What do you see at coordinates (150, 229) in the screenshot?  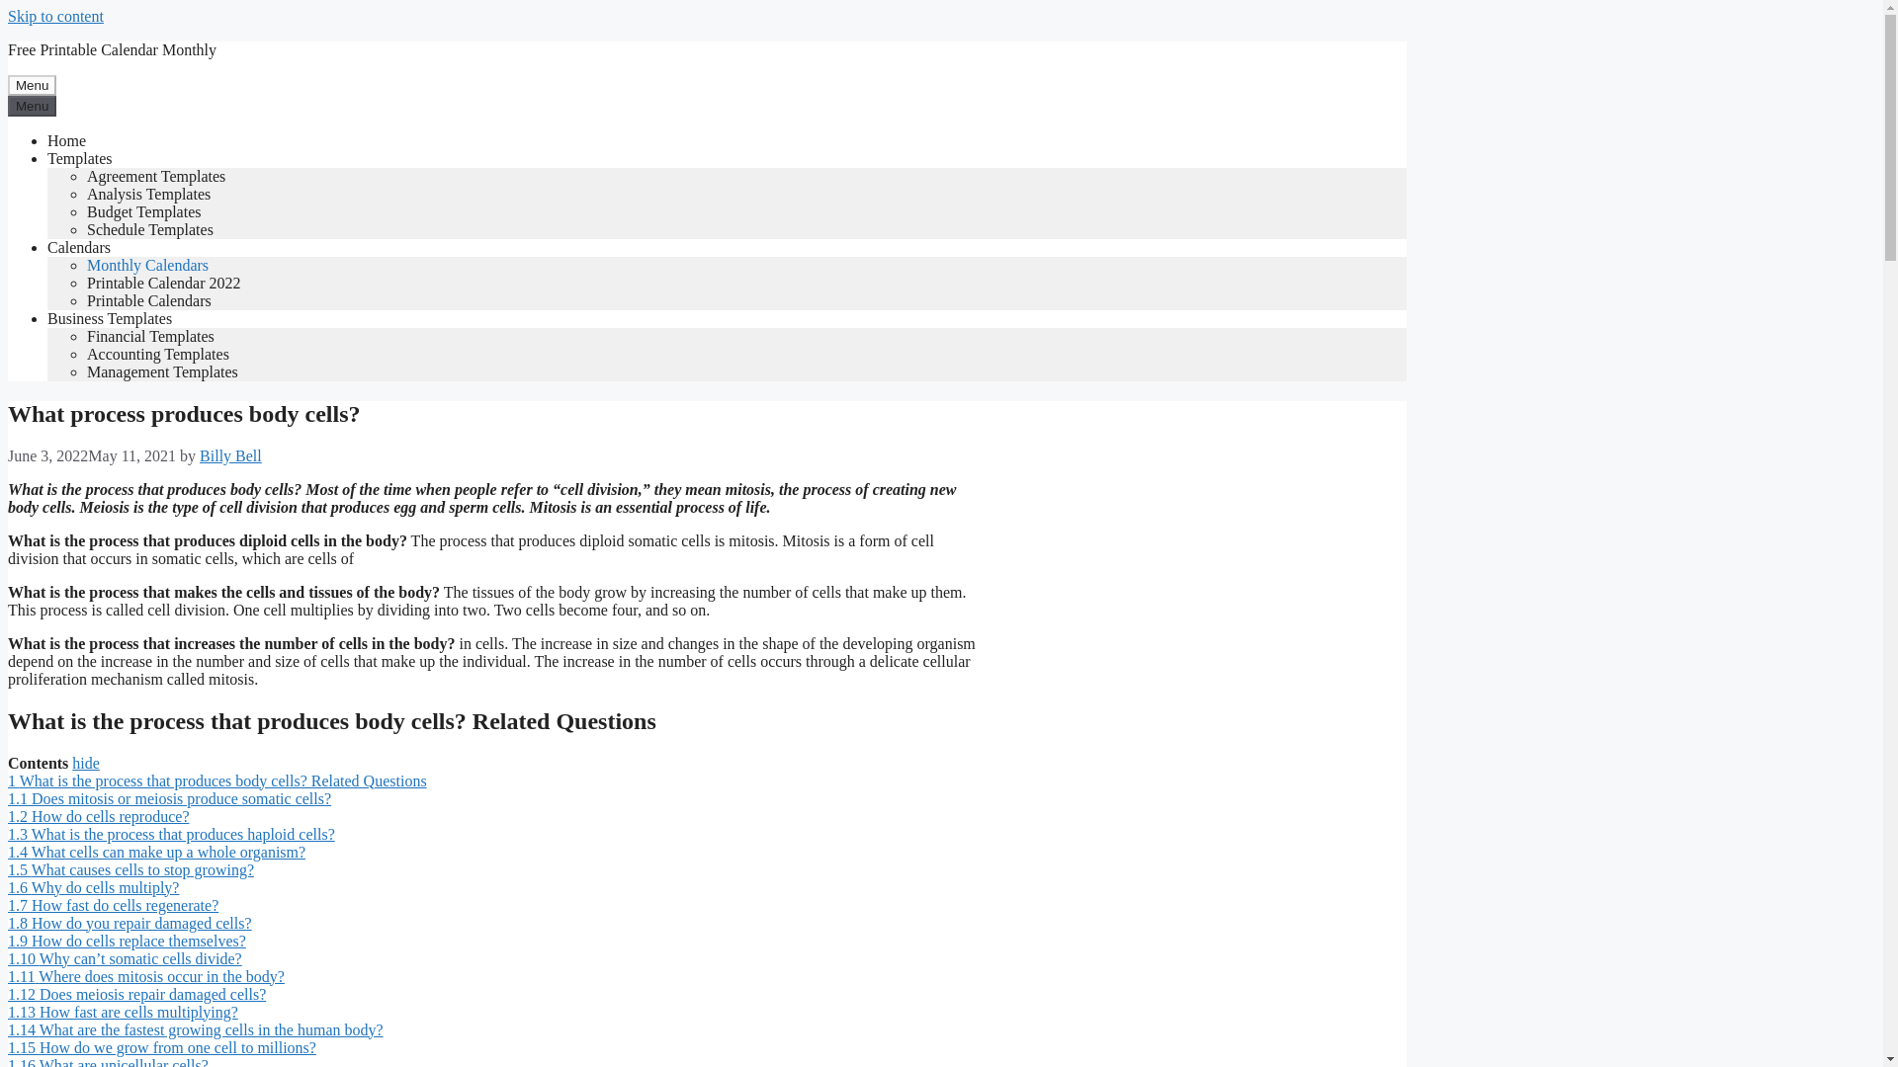 I see `Schedule Templates` at bounding box center [150, 229].